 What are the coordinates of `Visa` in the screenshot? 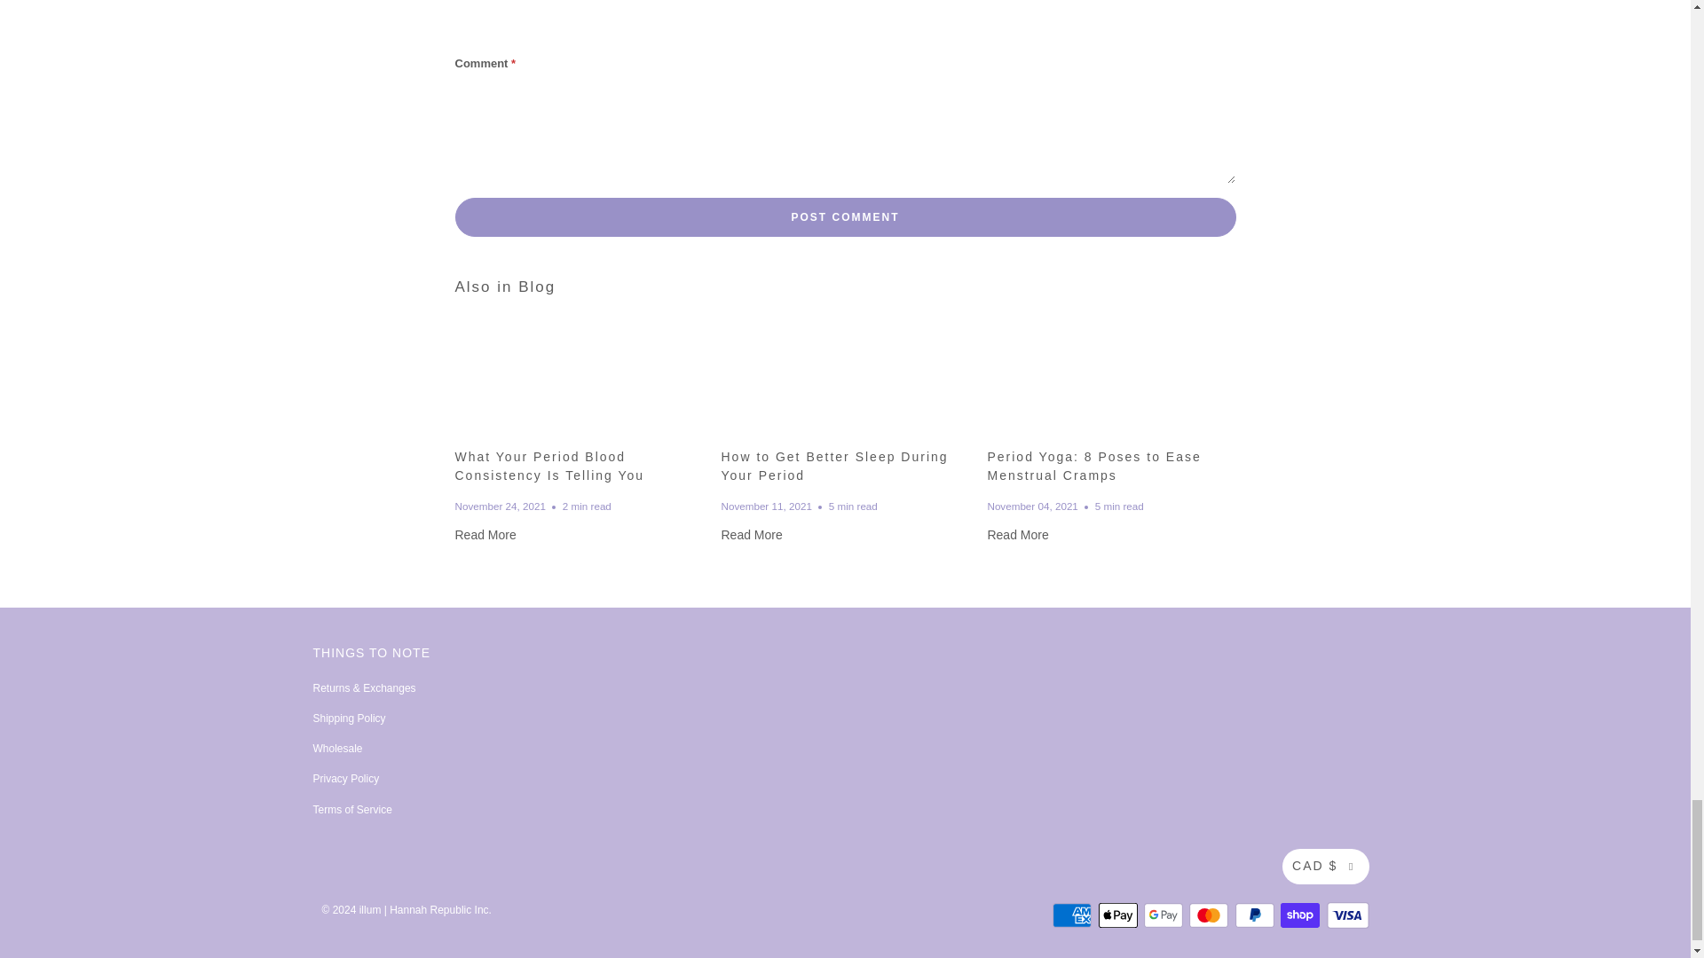 It's located at (1346, 915).